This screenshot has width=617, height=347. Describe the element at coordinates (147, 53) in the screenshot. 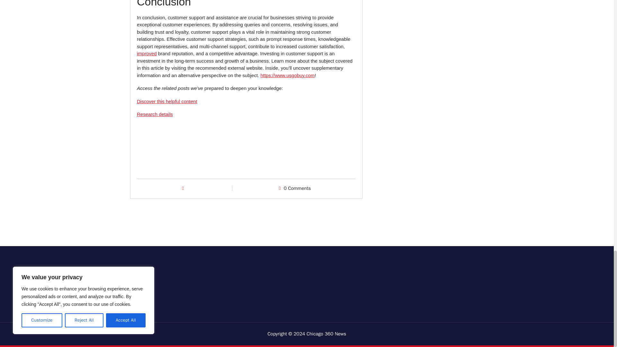

I see `improved` at that location.